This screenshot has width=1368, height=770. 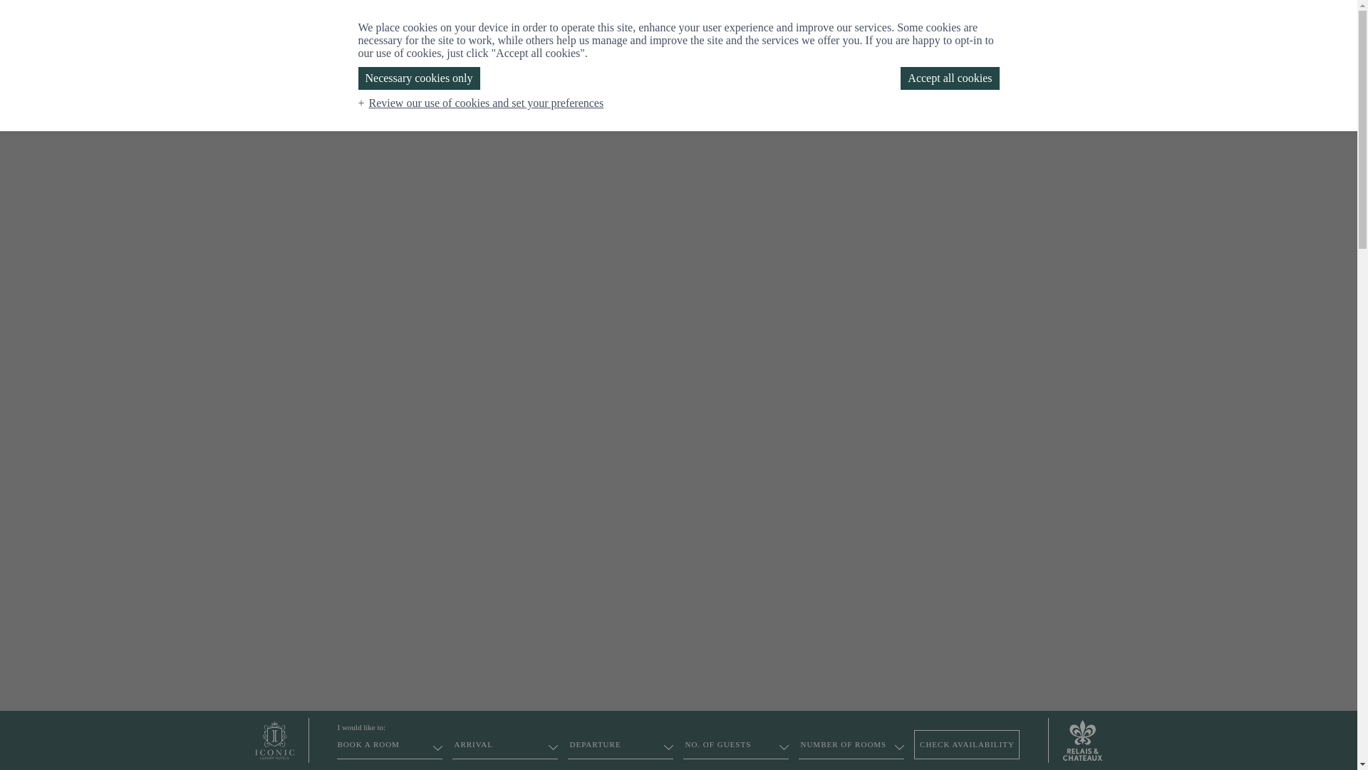 What do you see at coordinates (684, 104) in the screenshot?
I see `CHRISTMAS` at bounding box center [684, 104].